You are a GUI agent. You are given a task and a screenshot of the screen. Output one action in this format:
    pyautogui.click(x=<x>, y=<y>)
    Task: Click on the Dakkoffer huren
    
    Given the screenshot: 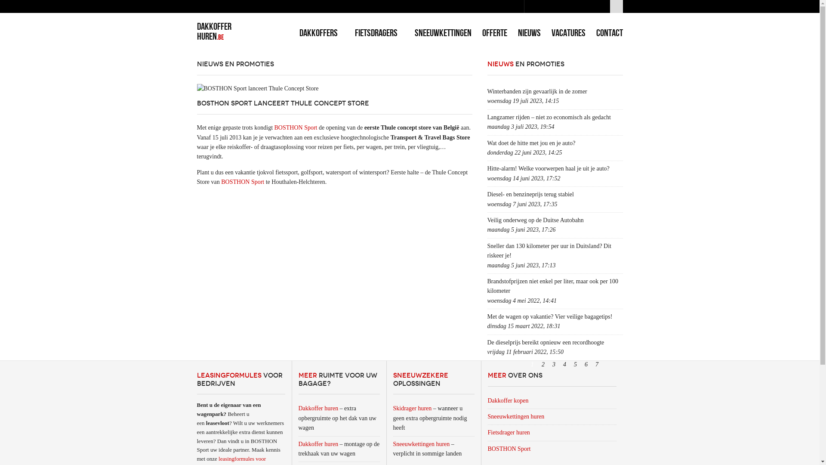 What is the action you would take?
    pyautogui.click(x=318, y=408)
    